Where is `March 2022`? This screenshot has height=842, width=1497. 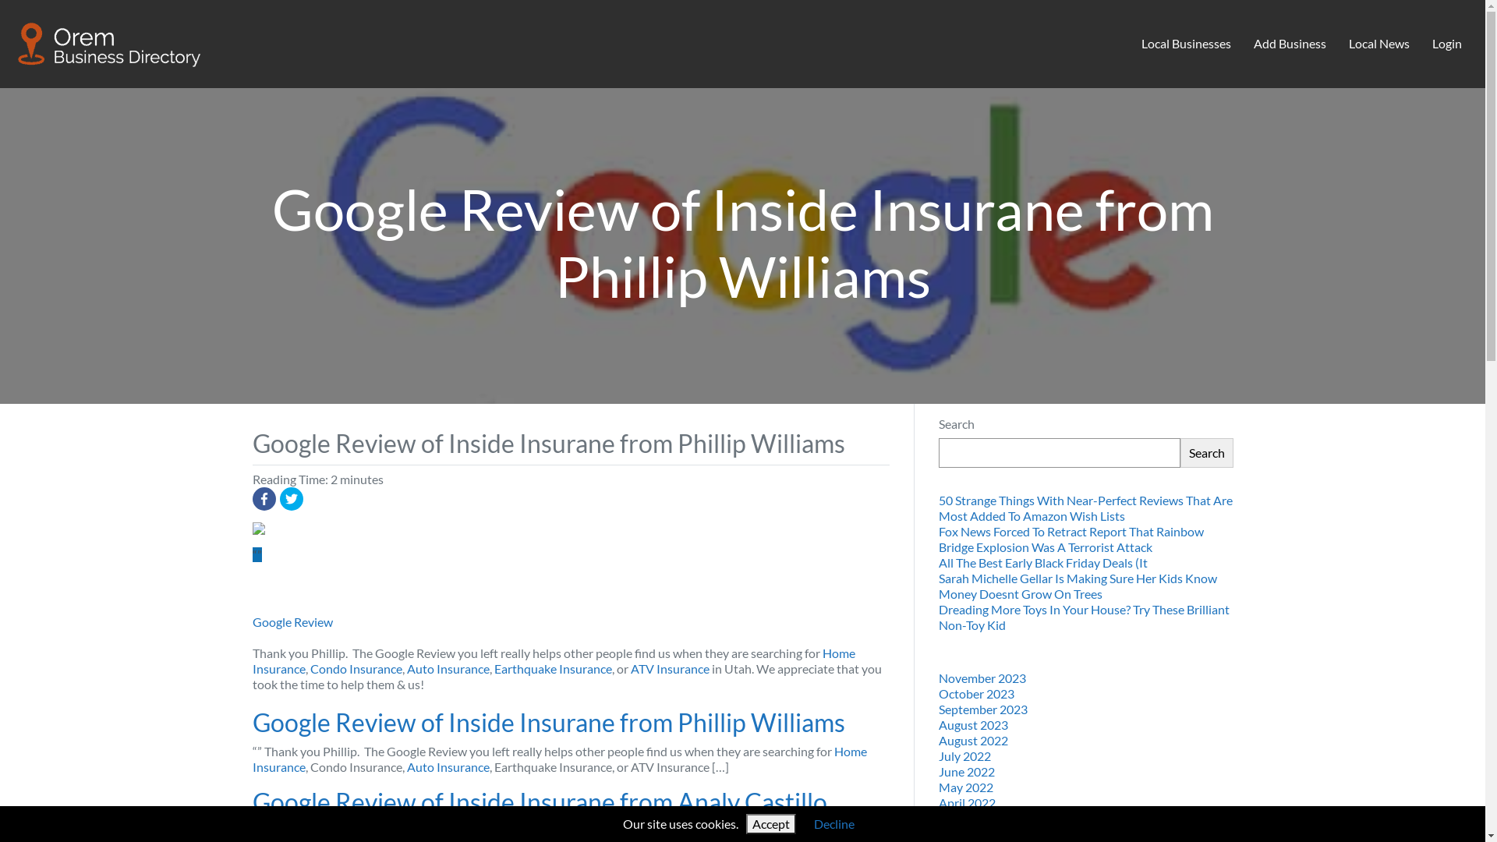 March 2022 is located at coordinates (971, 819).